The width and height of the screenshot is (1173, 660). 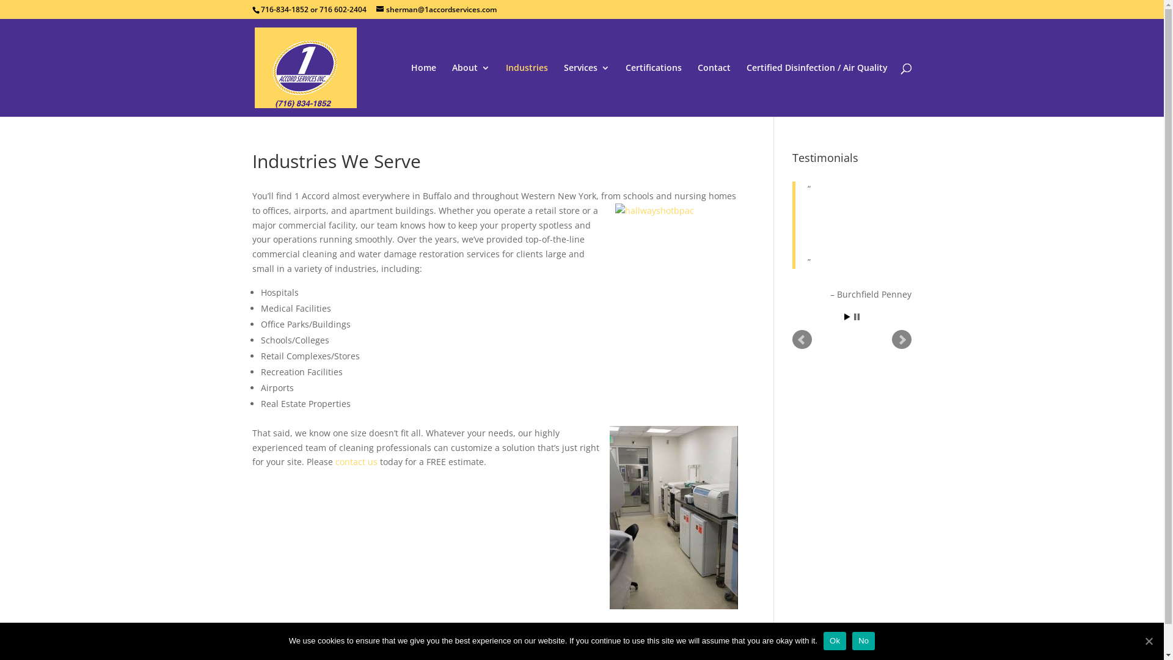 I want to click on Start, so click(x=847, y=317).